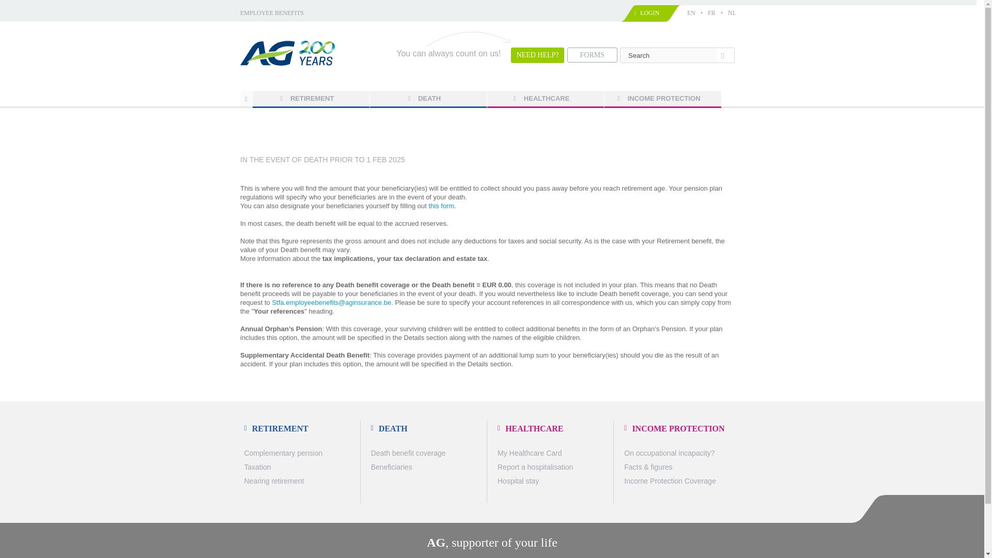  I want to click on DEATH, so click(428, 427).